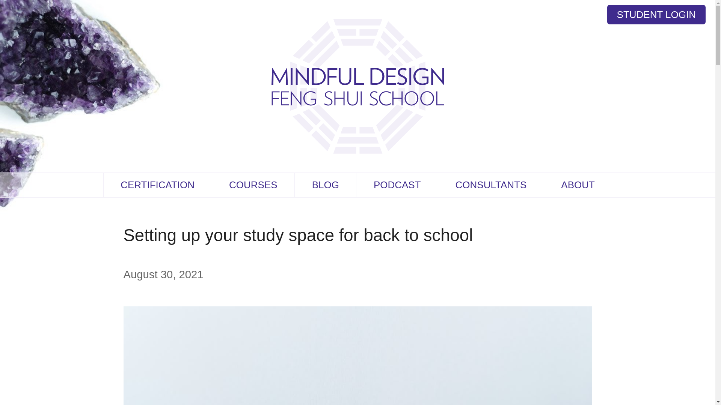 Image resolution: width=721 pixels, height=405 pixels. I want to click on STUDENT LOGIN, so click(656, 14).